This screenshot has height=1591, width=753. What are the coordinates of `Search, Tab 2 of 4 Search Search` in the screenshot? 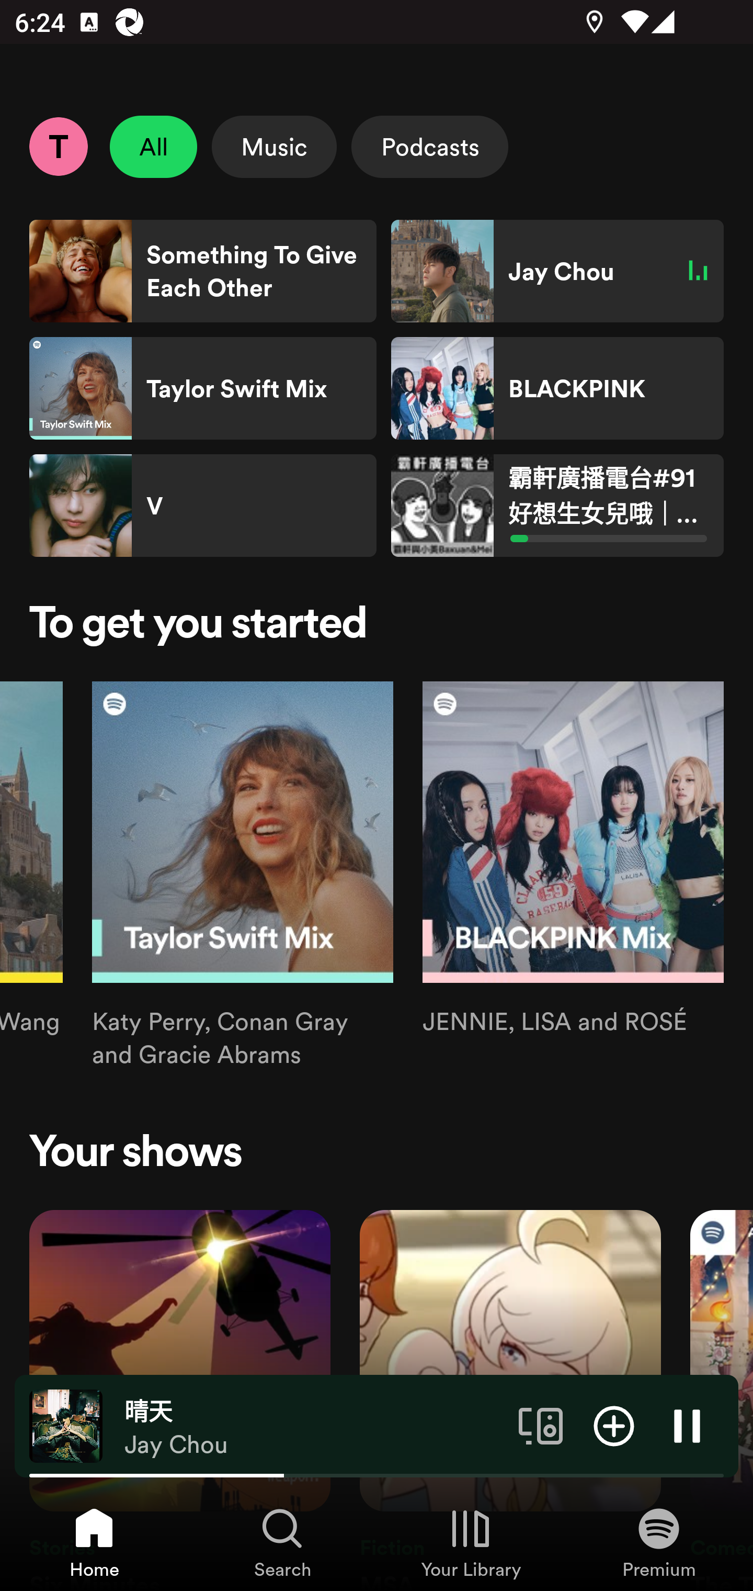 It's located at (282, 1542).